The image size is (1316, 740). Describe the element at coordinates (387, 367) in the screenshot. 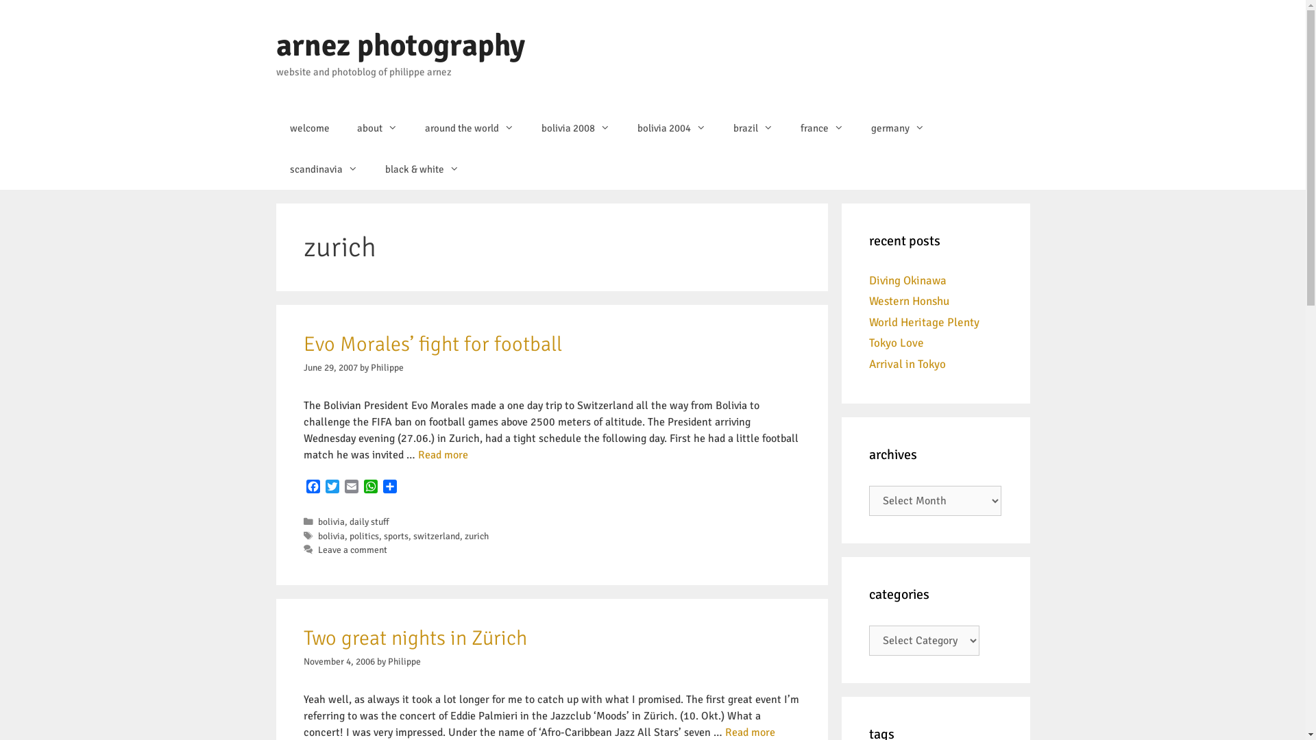

I see `Philippe` at that location.